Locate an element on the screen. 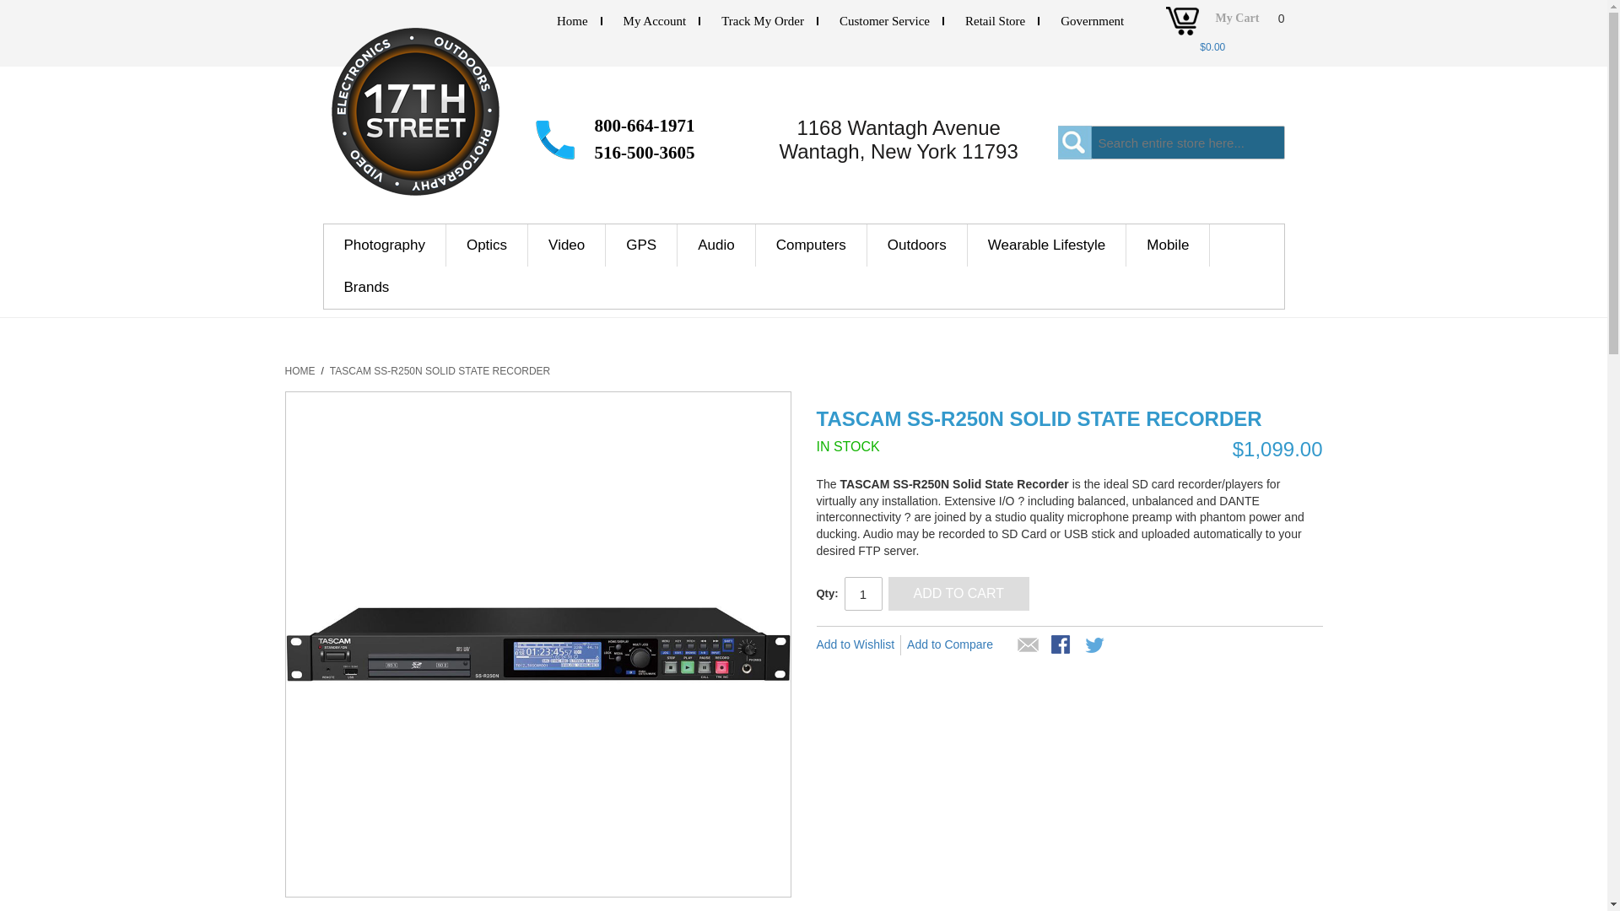 This screenshot has height=911, width=1620. Video is located at coordinates (567, 245).